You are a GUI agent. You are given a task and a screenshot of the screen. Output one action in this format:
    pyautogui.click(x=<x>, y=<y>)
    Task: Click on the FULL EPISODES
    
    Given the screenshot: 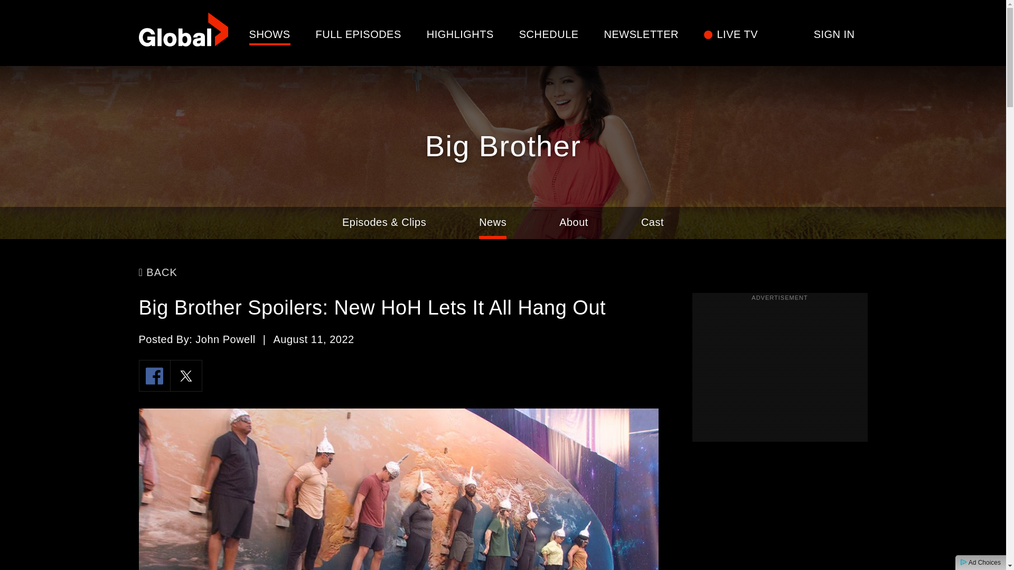 What is the action you would take?
    pyautogui.click(x=358, y=34)
    